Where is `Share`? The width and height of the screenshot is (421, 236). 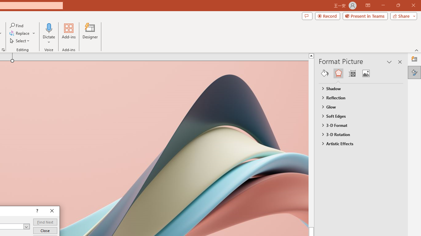 Share is located at coordinates (402, 16).